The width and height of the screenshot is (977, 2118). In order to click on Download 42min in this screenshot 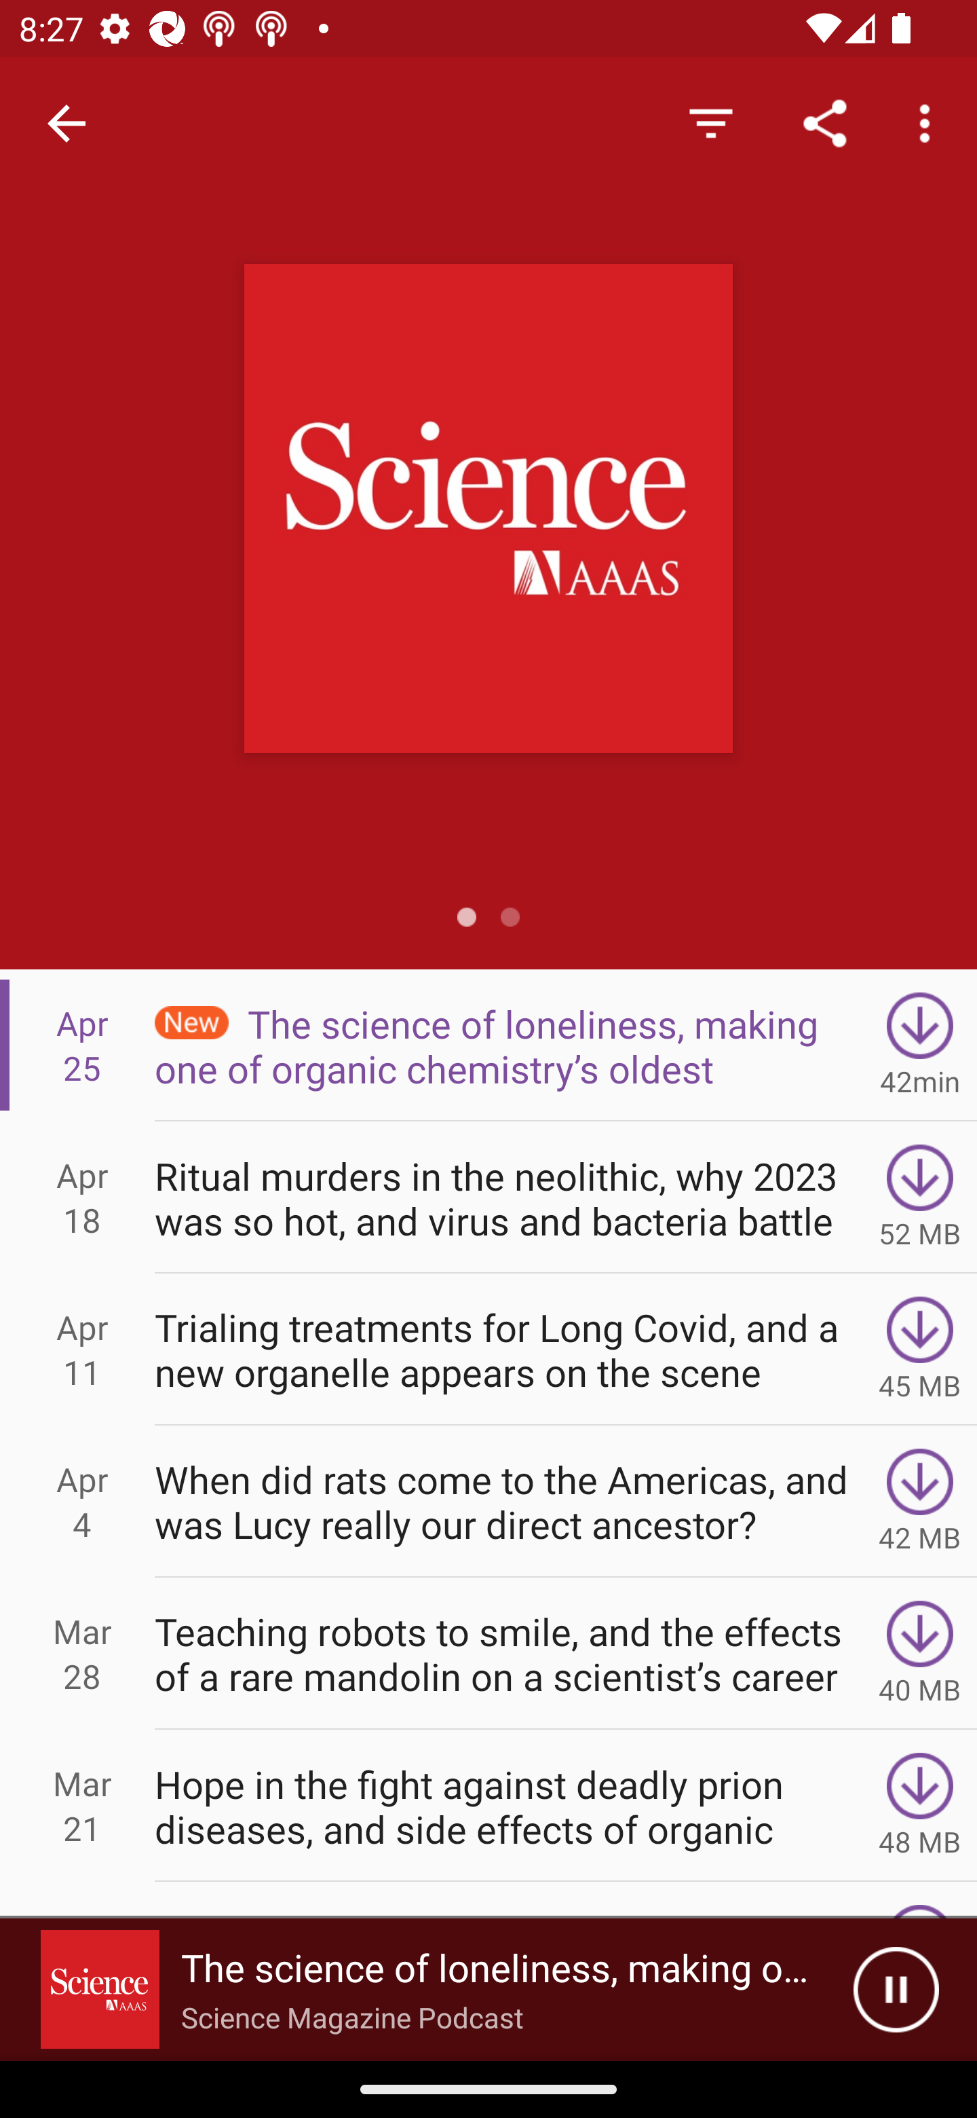, I will do `click(920, 1045)`.